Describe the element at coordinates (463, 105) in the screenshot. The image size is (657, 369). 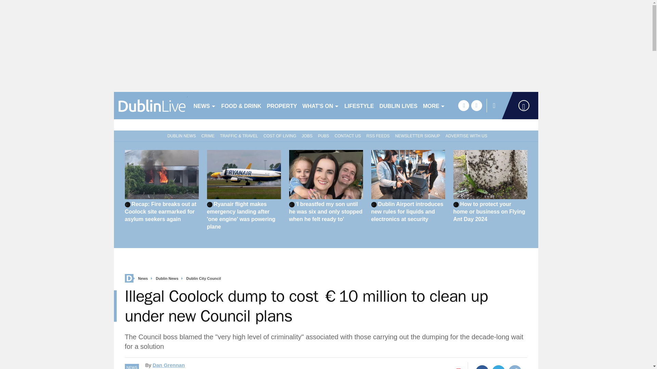
I see `facebook` at that location.